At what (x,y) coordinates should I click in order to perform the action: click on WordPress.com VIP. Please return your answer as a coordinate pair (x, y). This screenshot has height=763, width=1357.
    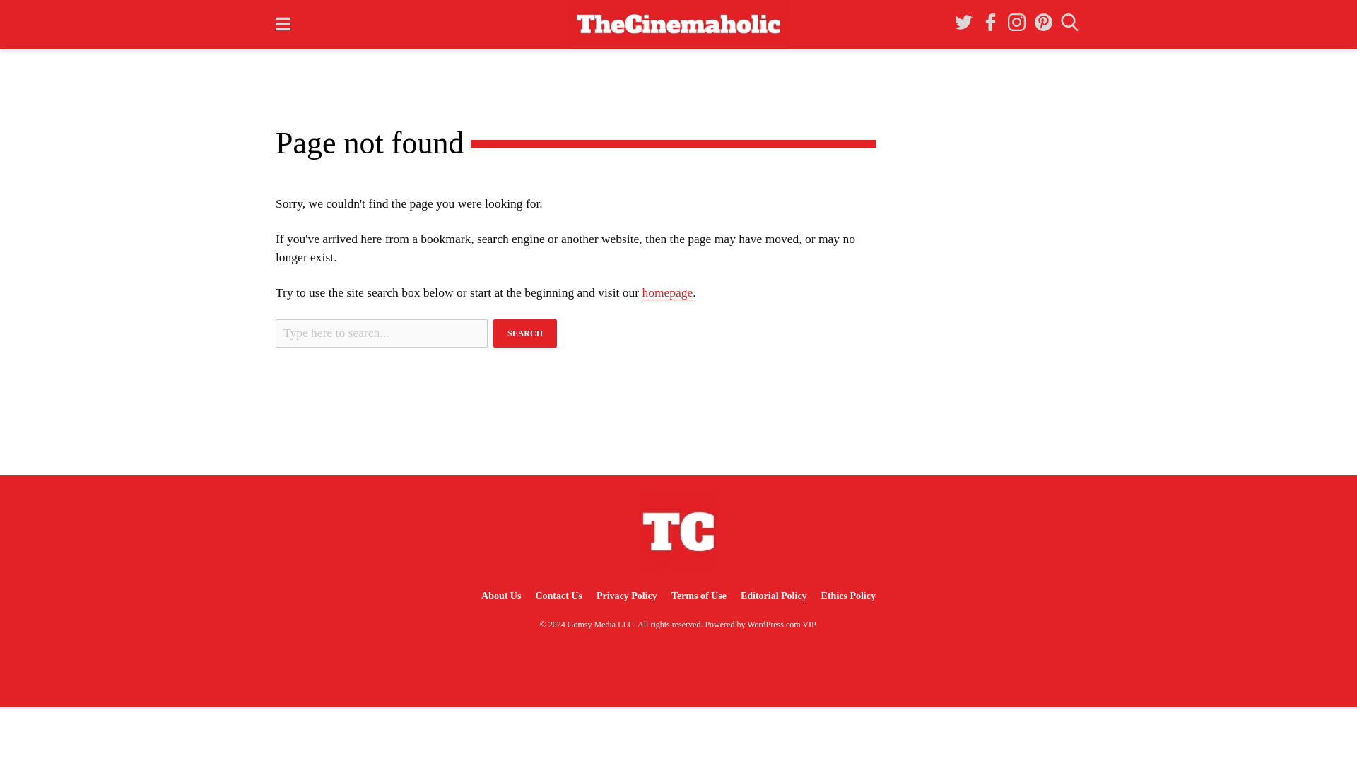
    Looking at the image, I should click on (781, 625).